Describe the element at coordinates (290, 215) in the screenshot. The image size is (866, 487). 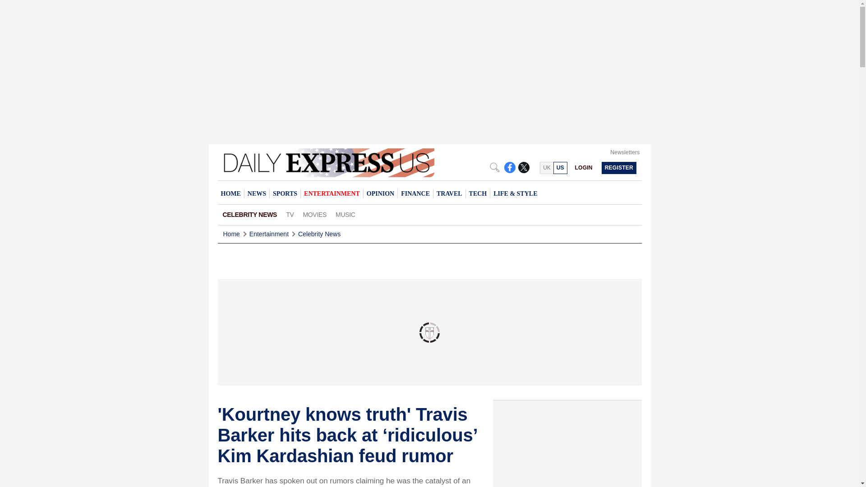
I see `TV` at that location.